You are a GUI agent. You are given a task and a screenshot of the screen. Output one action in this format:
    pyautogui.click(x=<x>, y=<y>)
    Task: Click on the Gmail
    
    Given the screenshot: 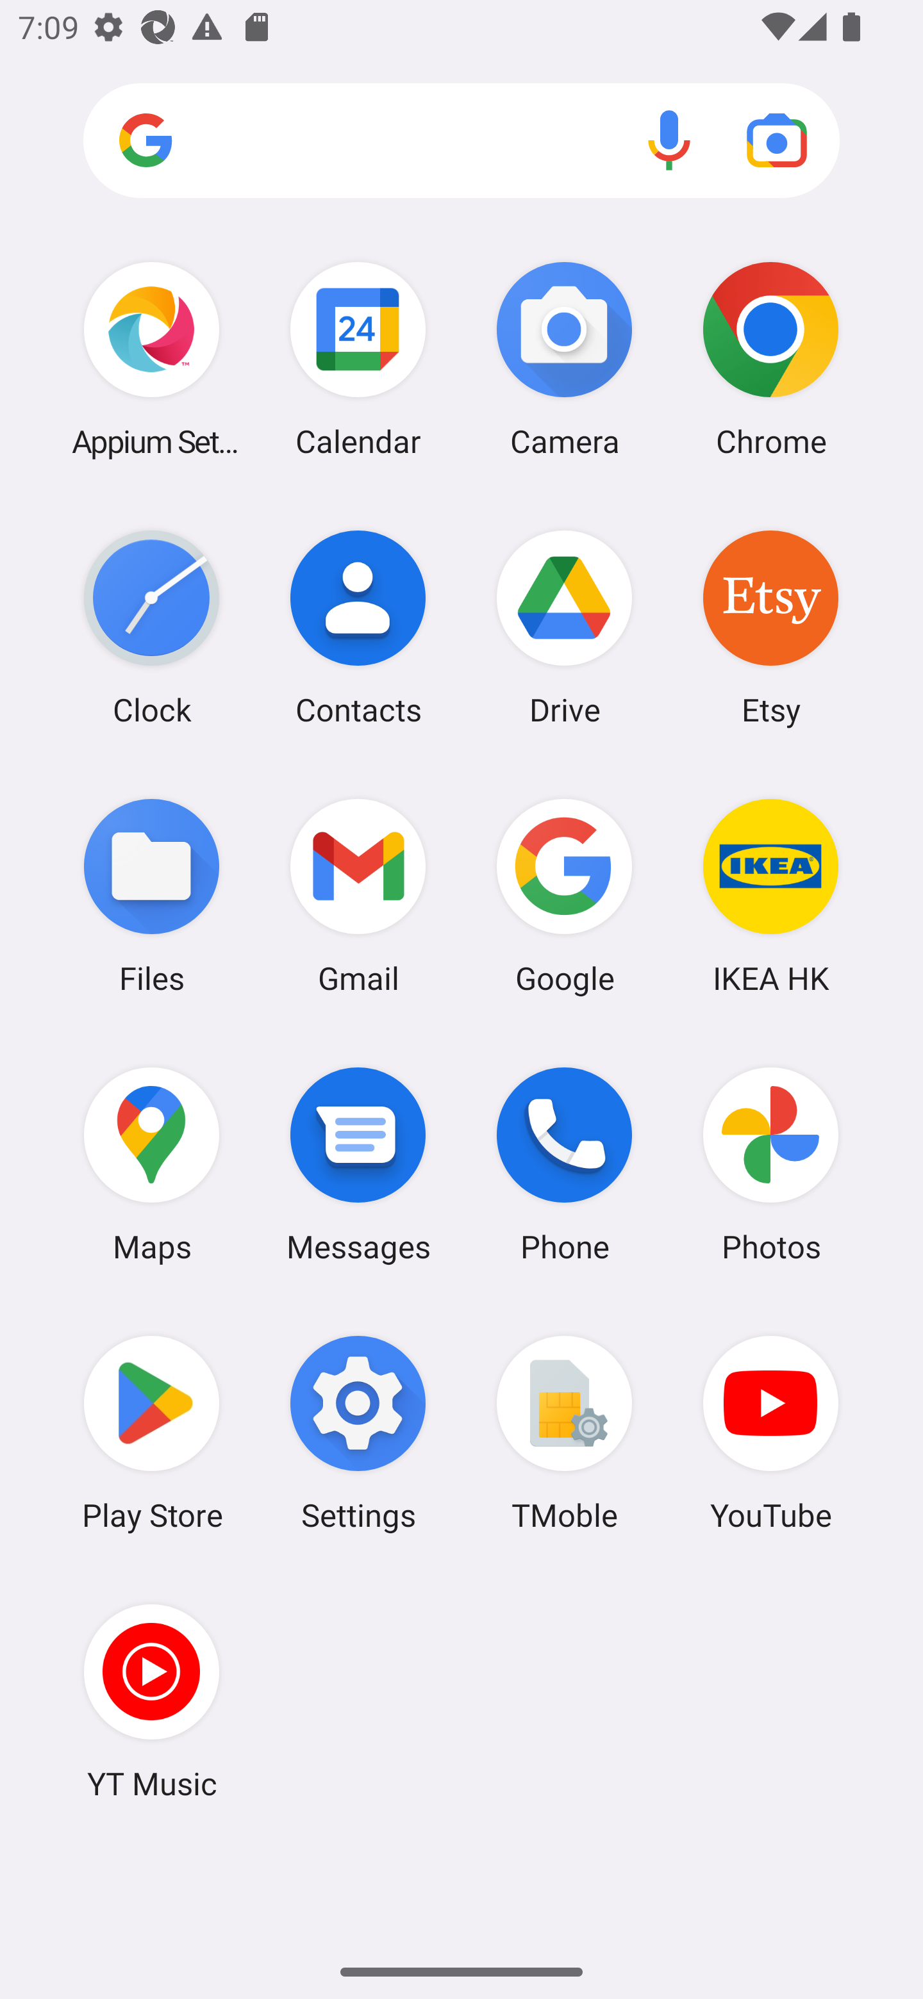 What is the action you would take?
    pyautogui.click(x=358, y=895)
    